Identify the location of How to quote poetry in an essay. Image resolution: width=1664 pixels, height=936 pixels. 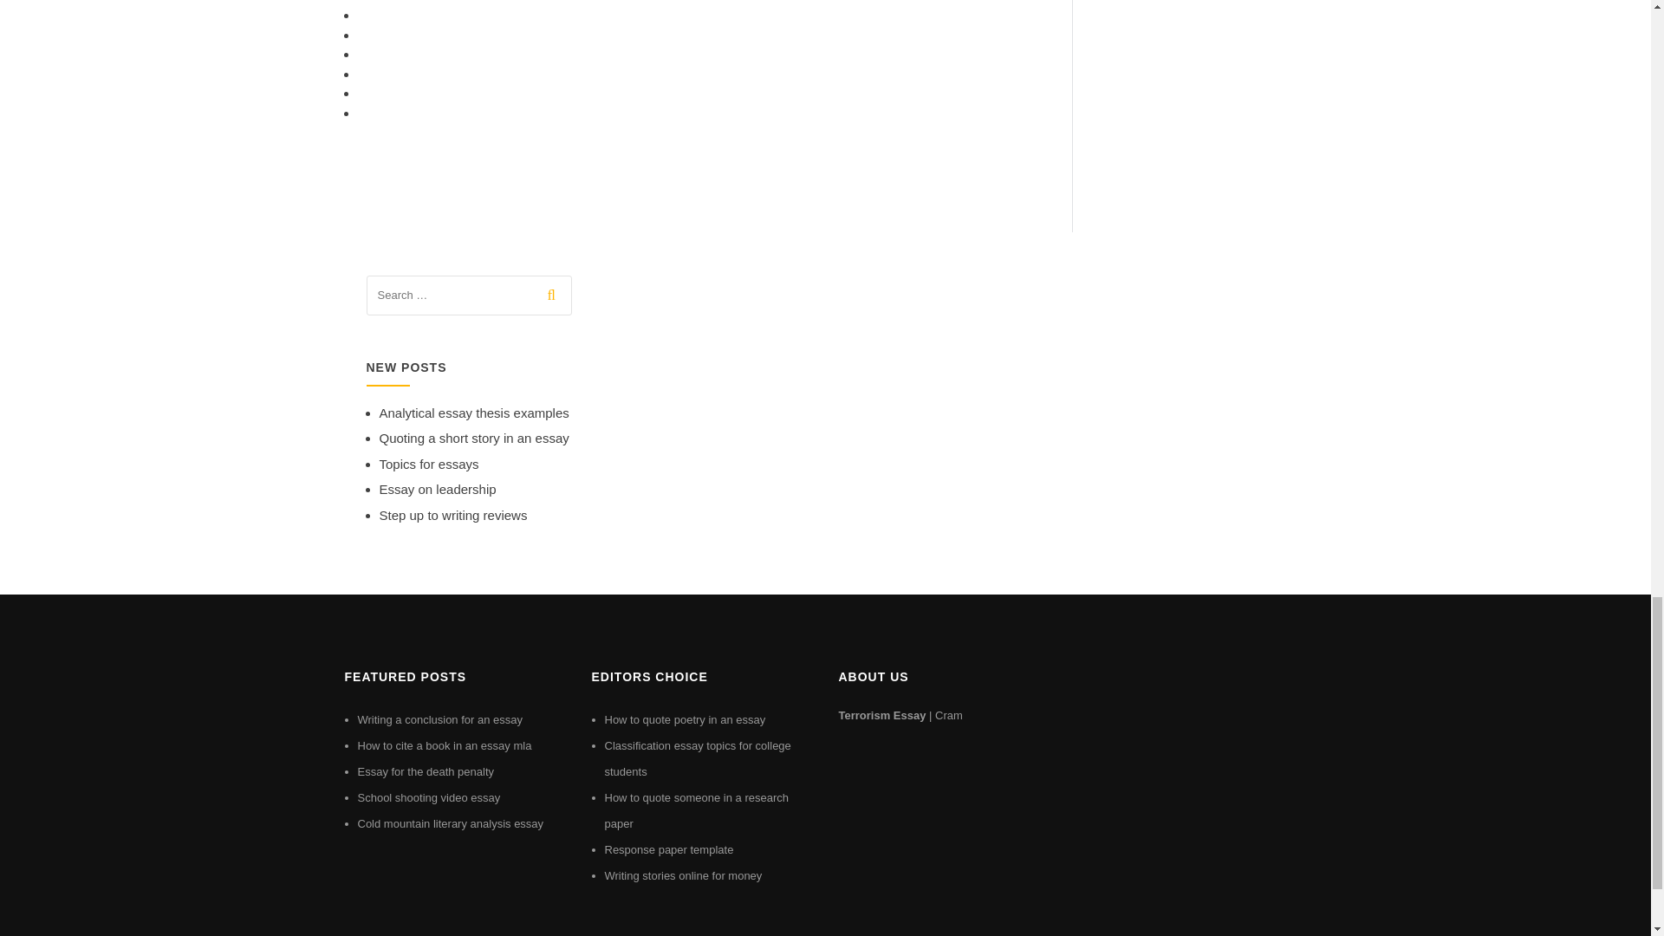
(685, 719).